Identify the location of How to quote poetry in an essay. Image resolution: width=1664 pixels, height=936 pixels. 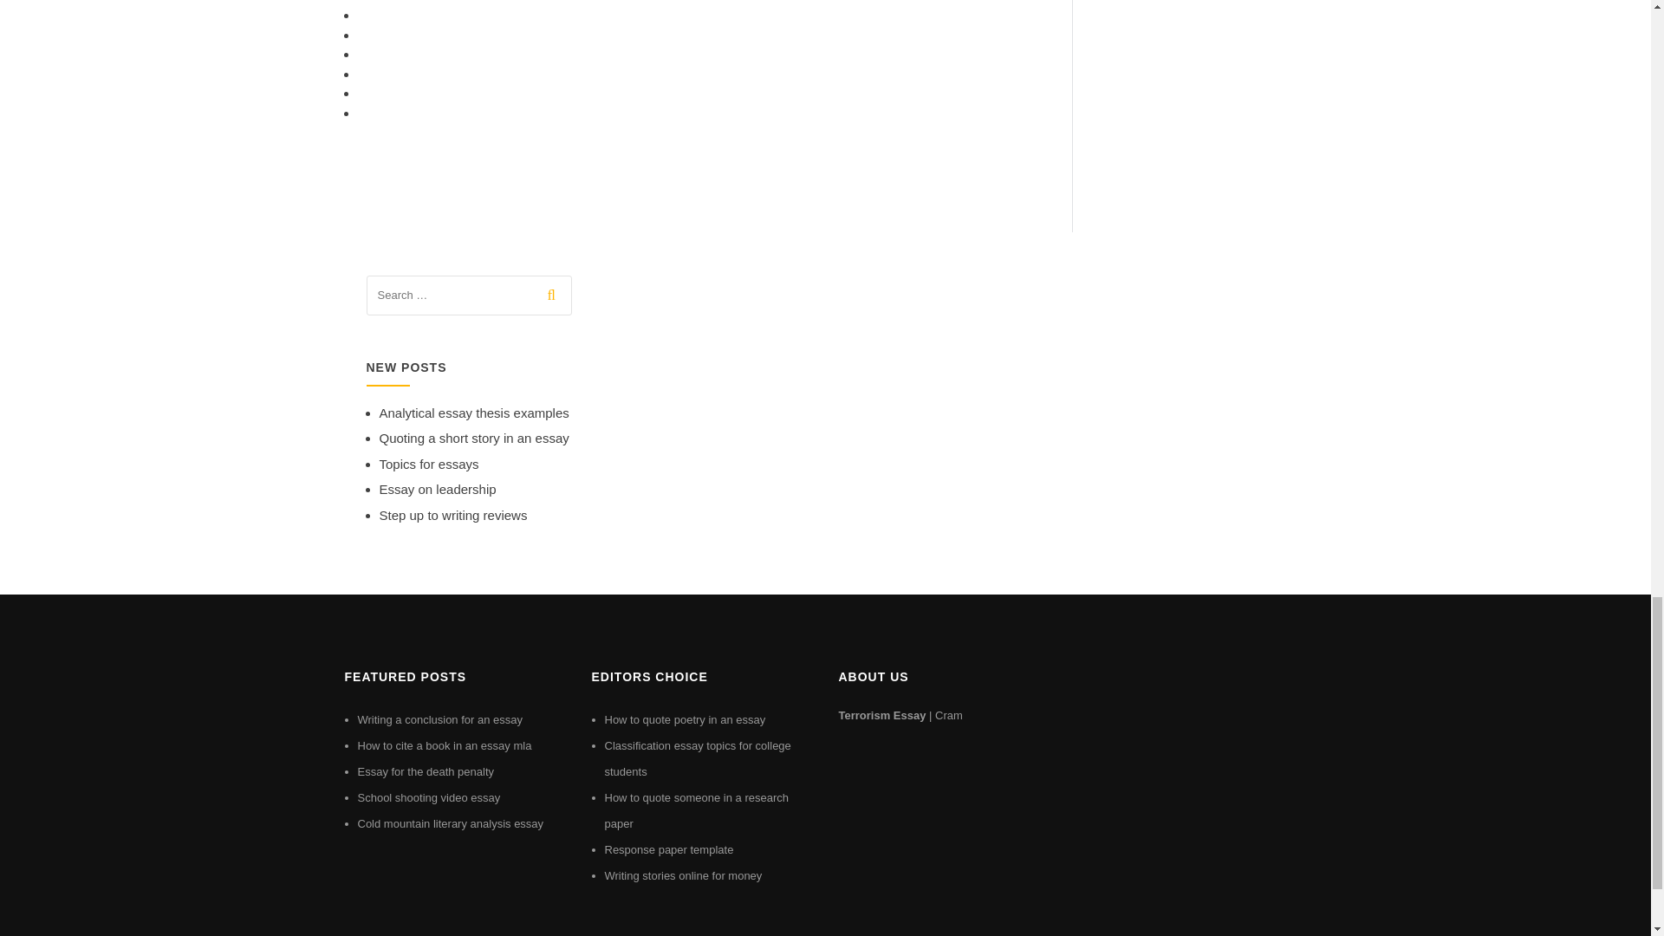
(685, 719).